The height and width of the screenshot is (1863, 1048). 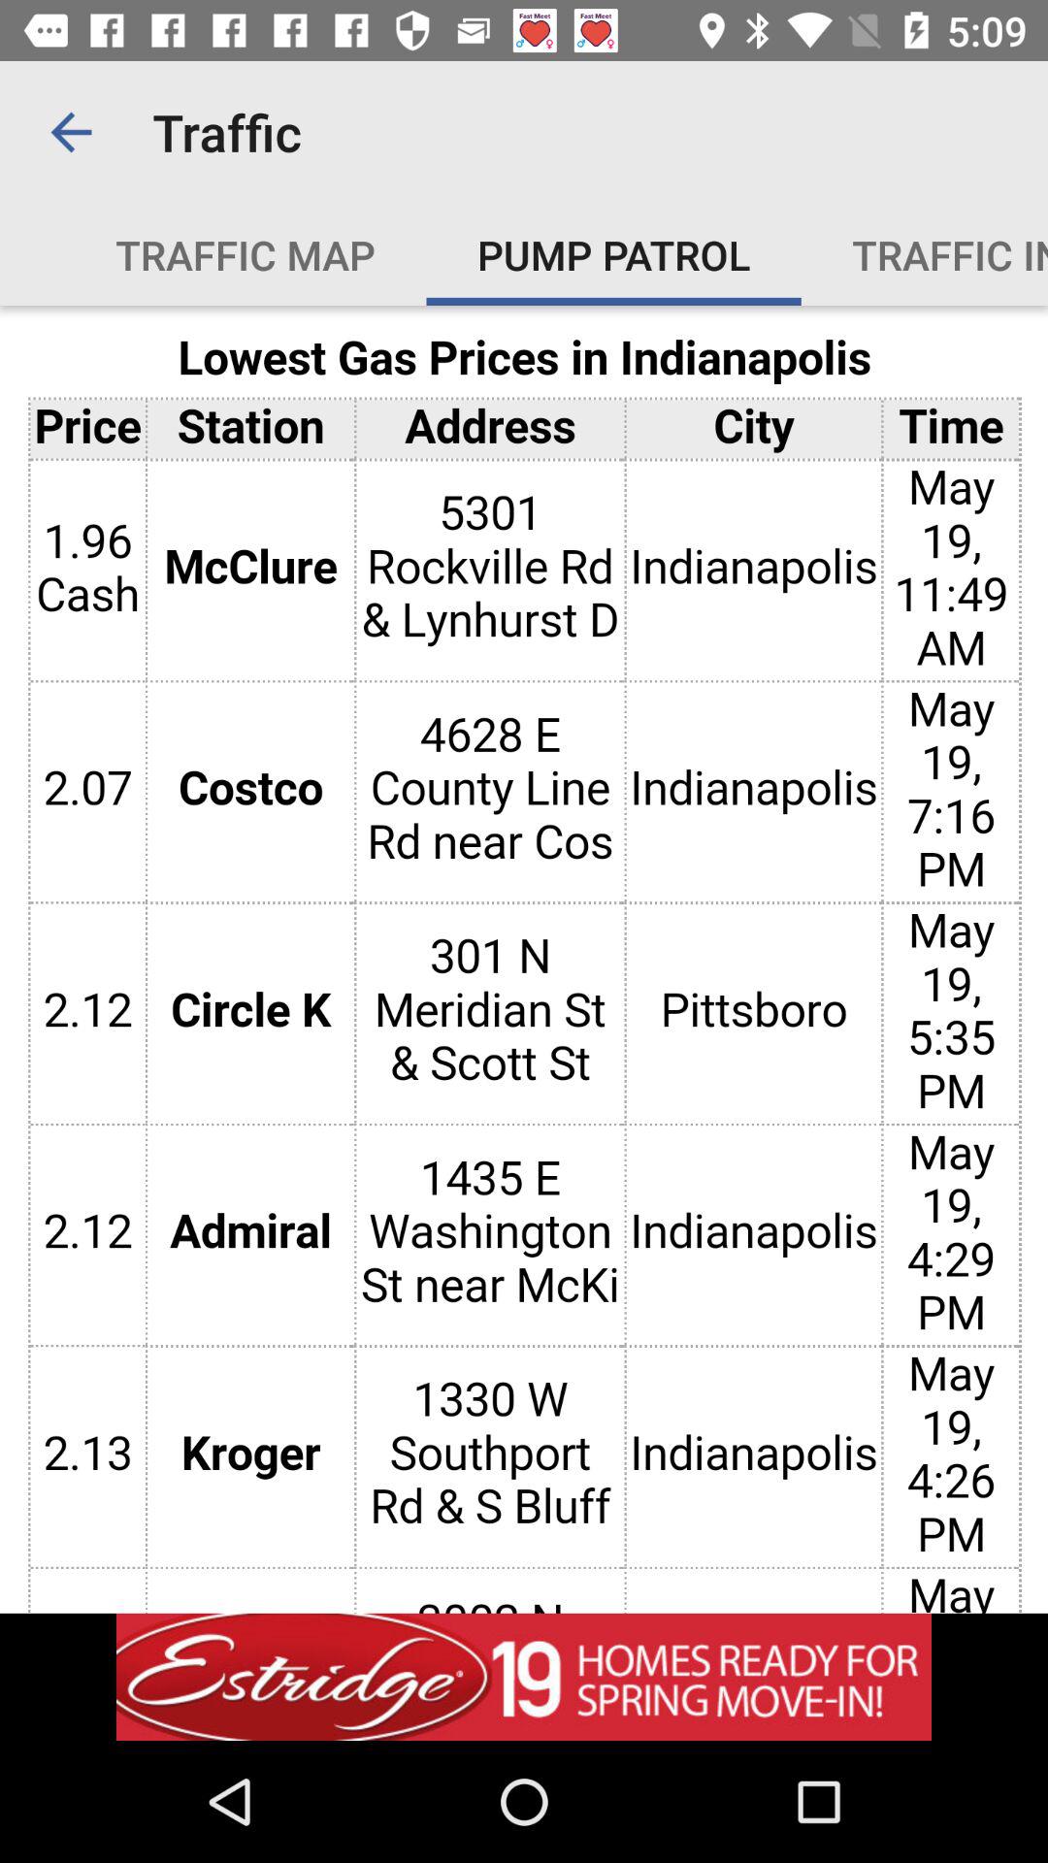 I want to click on advertisement page, so click(x=524, y=959).